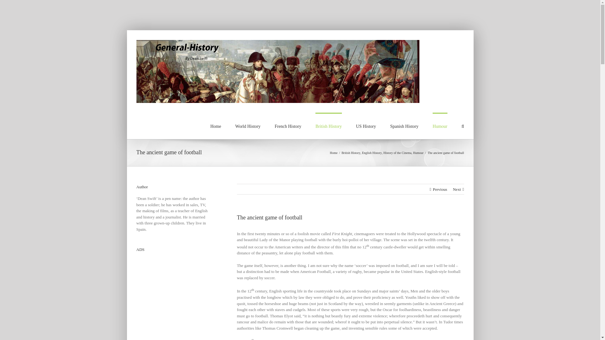 Image resolution: width=605 pixels, height=340 pixels. I want to click on History of the Cinema, so click(397, 153).